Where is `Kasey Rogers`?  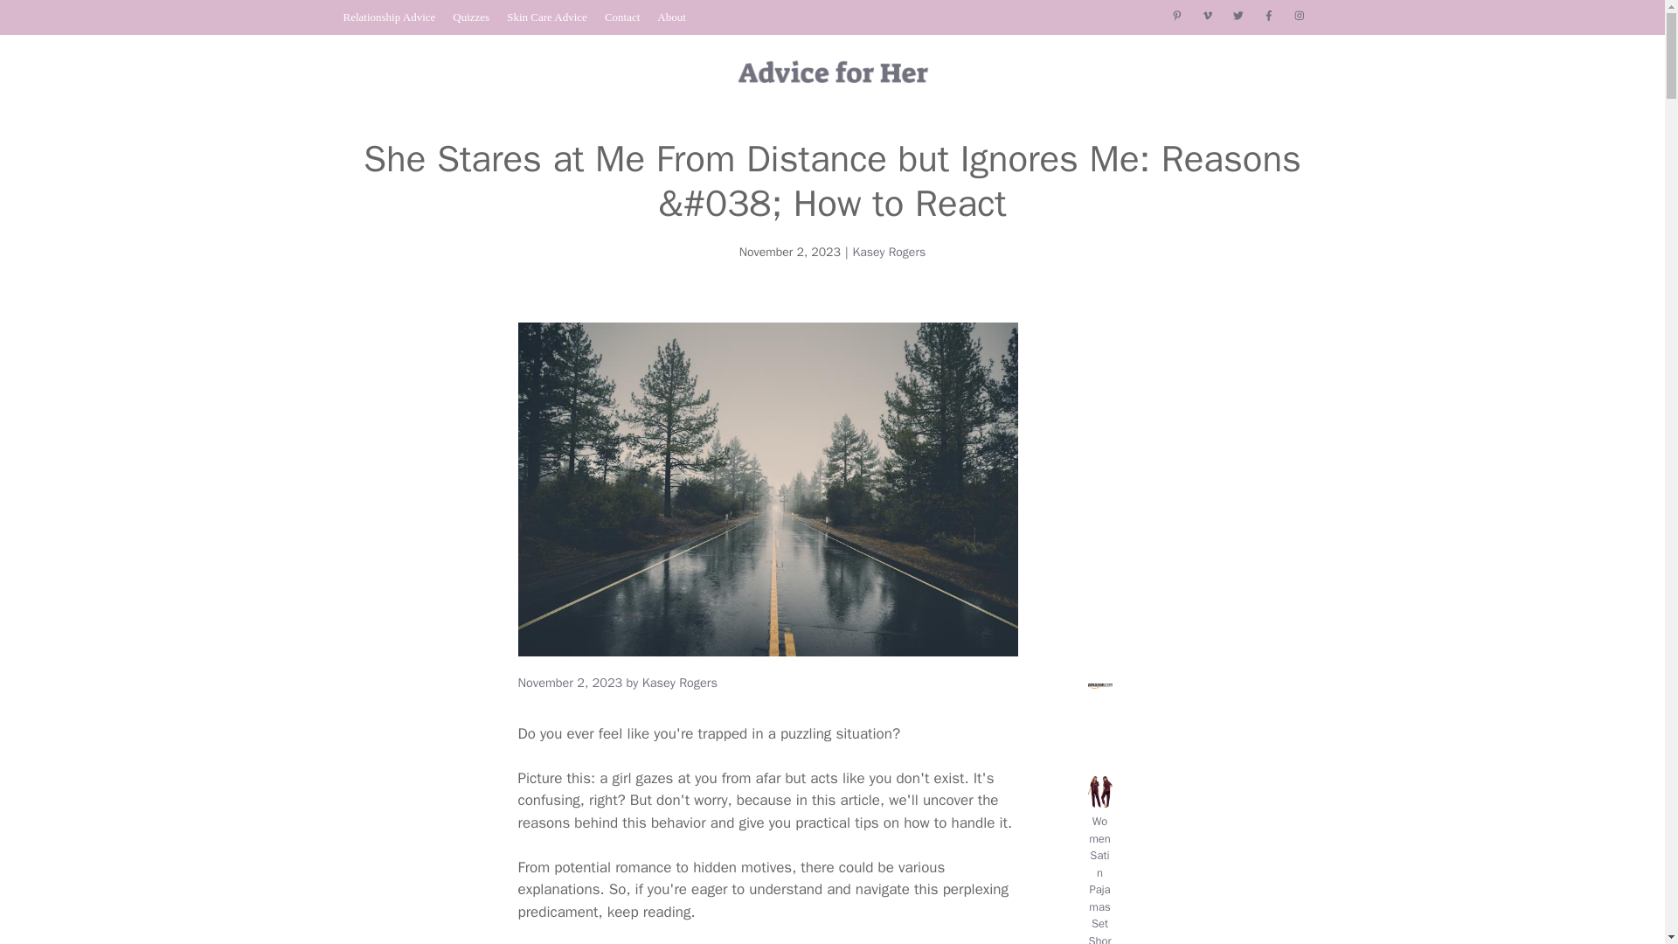 Kasey Rogers is located at coordinates (889, 252).